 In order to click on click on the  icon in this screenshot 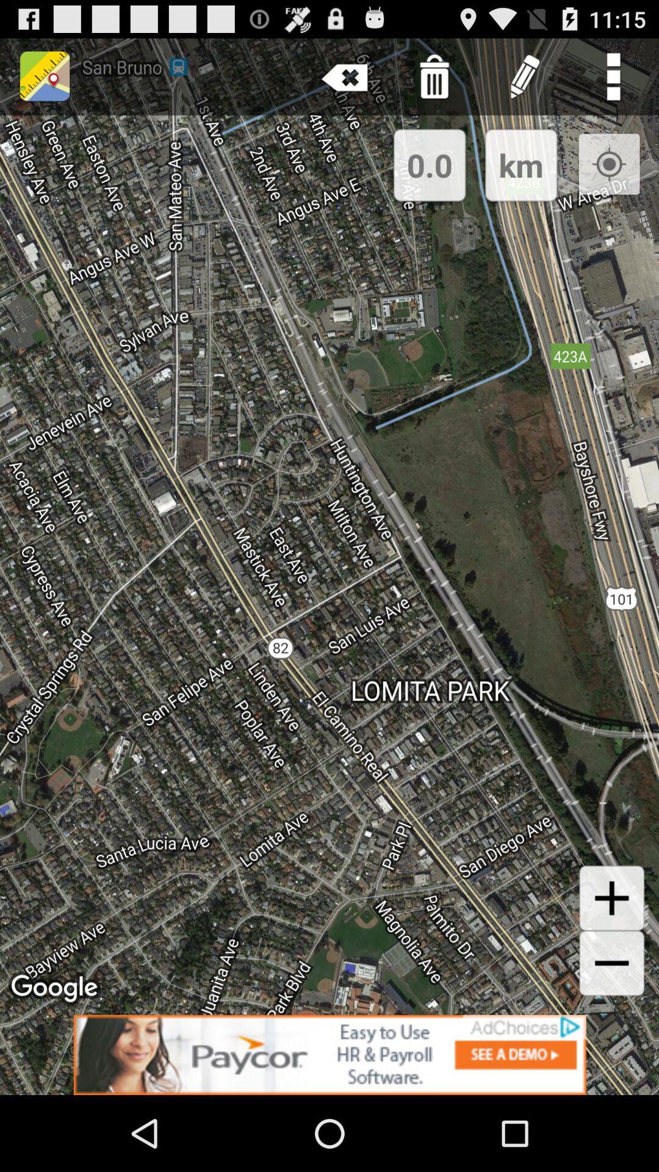, I will do `click(612, 898)`.